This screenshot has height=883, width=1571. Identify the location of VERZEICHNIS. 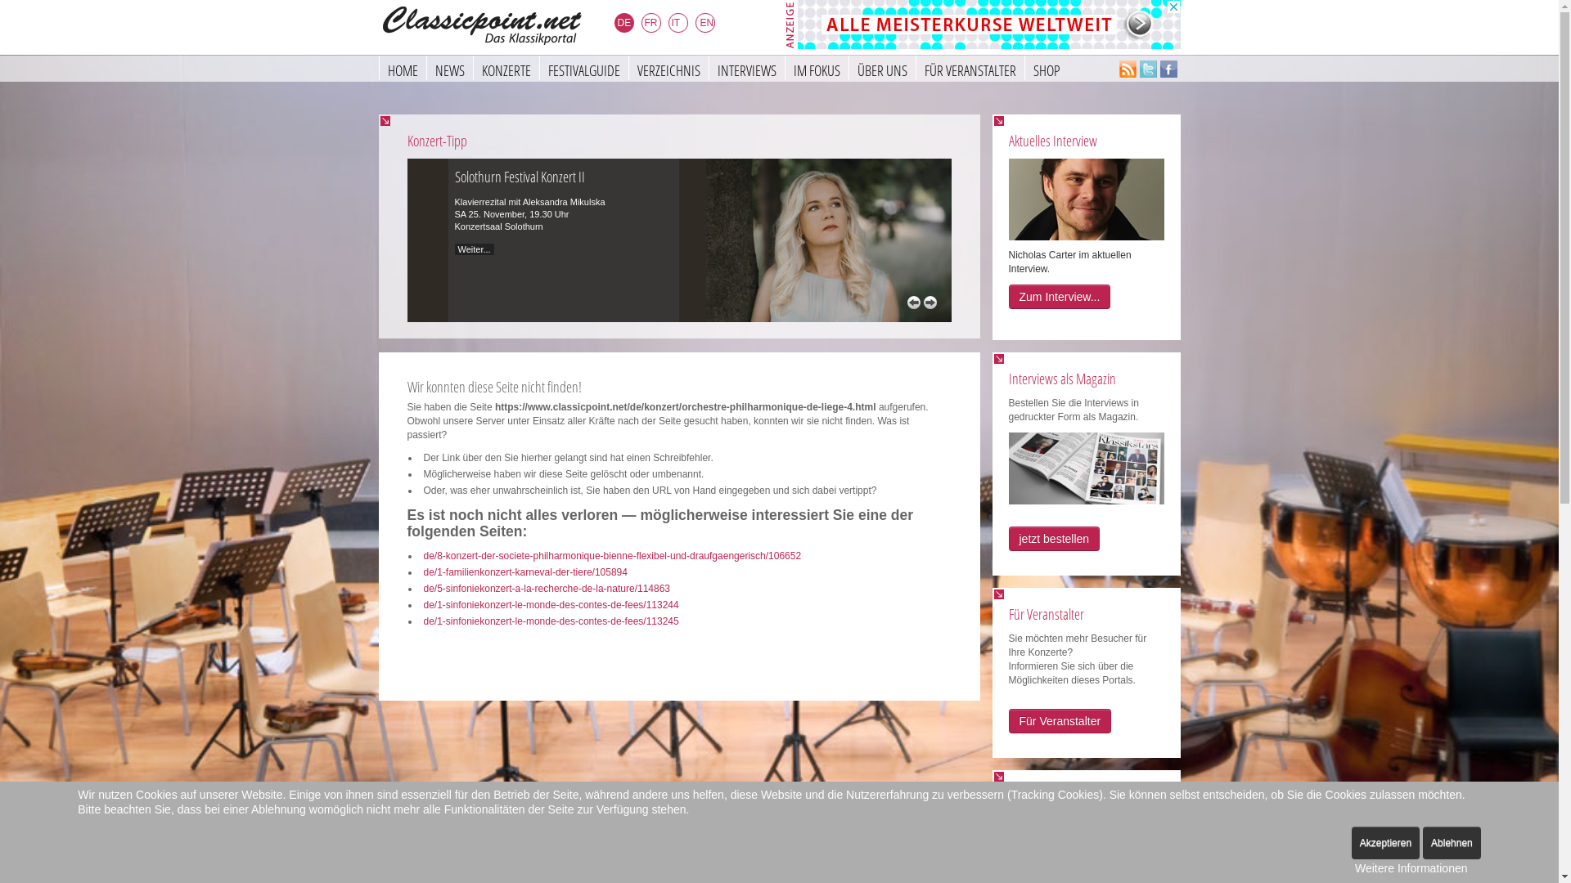
(668, 68).